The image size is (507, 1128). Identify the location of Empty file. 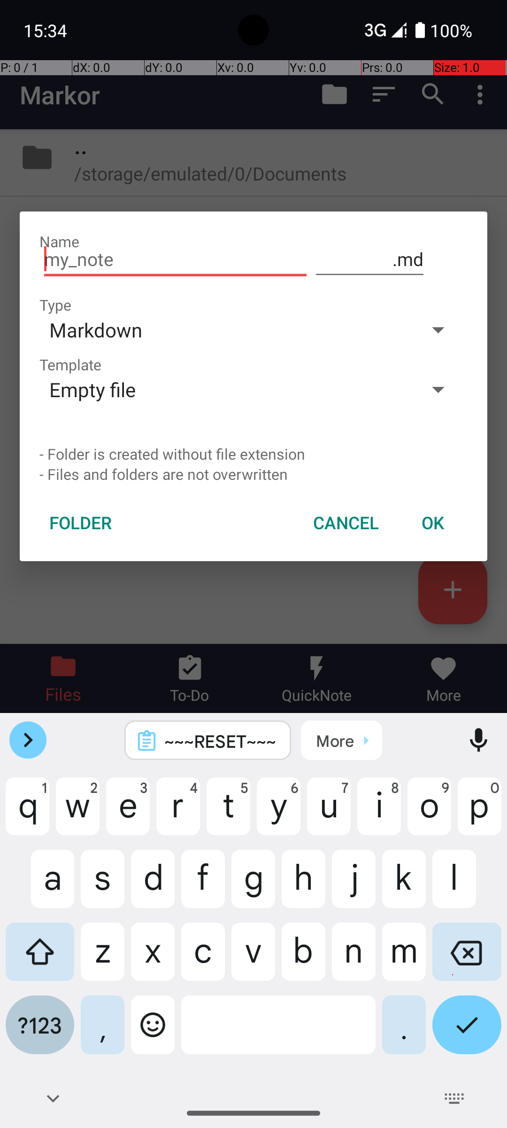
(224, 389).